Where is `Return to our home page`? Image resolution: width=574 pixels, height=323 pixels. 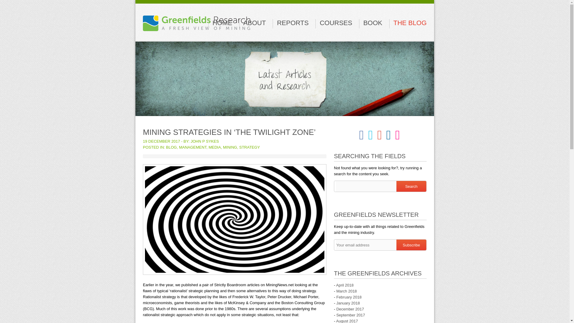
Return to our home page is located at coordinates (197, 20).